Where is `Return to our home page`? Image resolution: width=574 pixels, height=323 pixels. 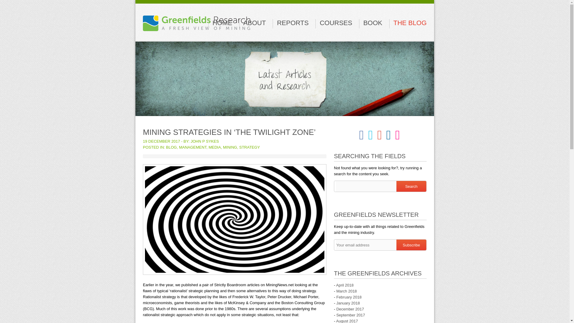
Return to our home page is located at coordinates (197, 20).